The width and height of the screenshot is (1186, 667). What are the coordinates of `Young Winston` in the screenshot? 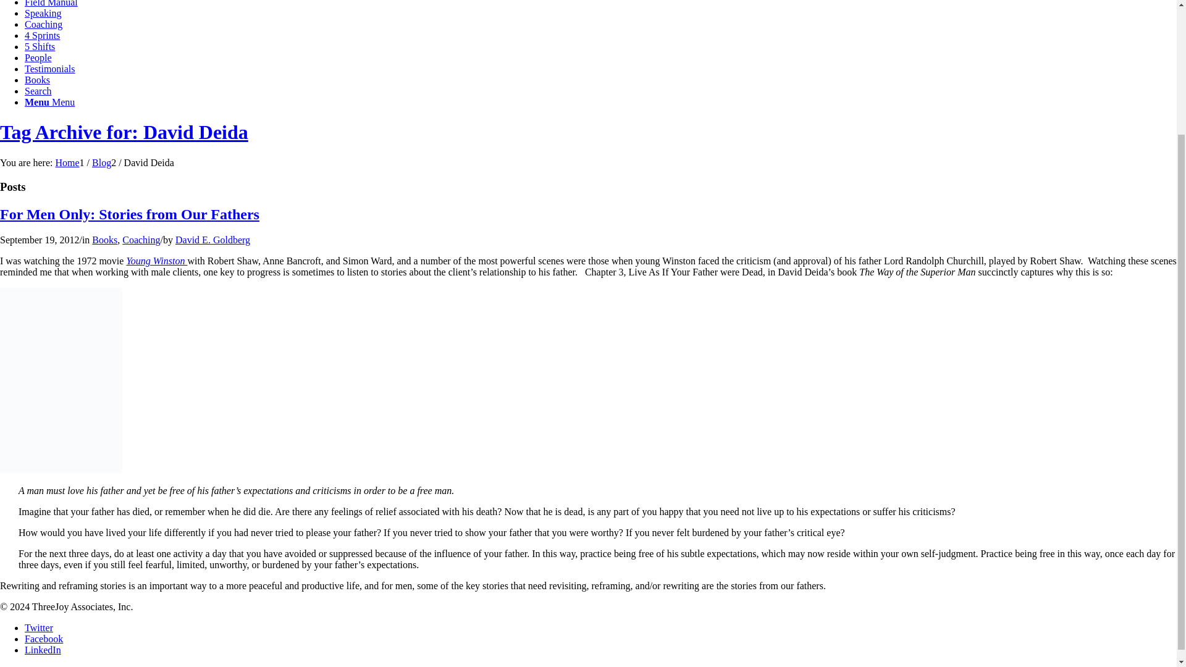 It's located at (156, 261).